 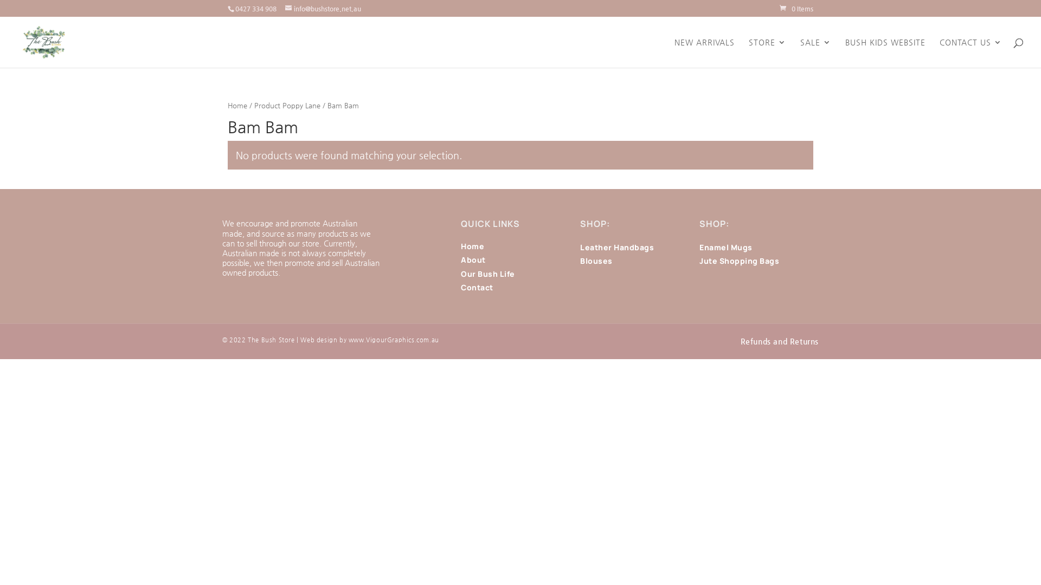 What do you see at coordinates (815, 53) in the screenshot?
I see `SALE` at bounding box center [815, 53].